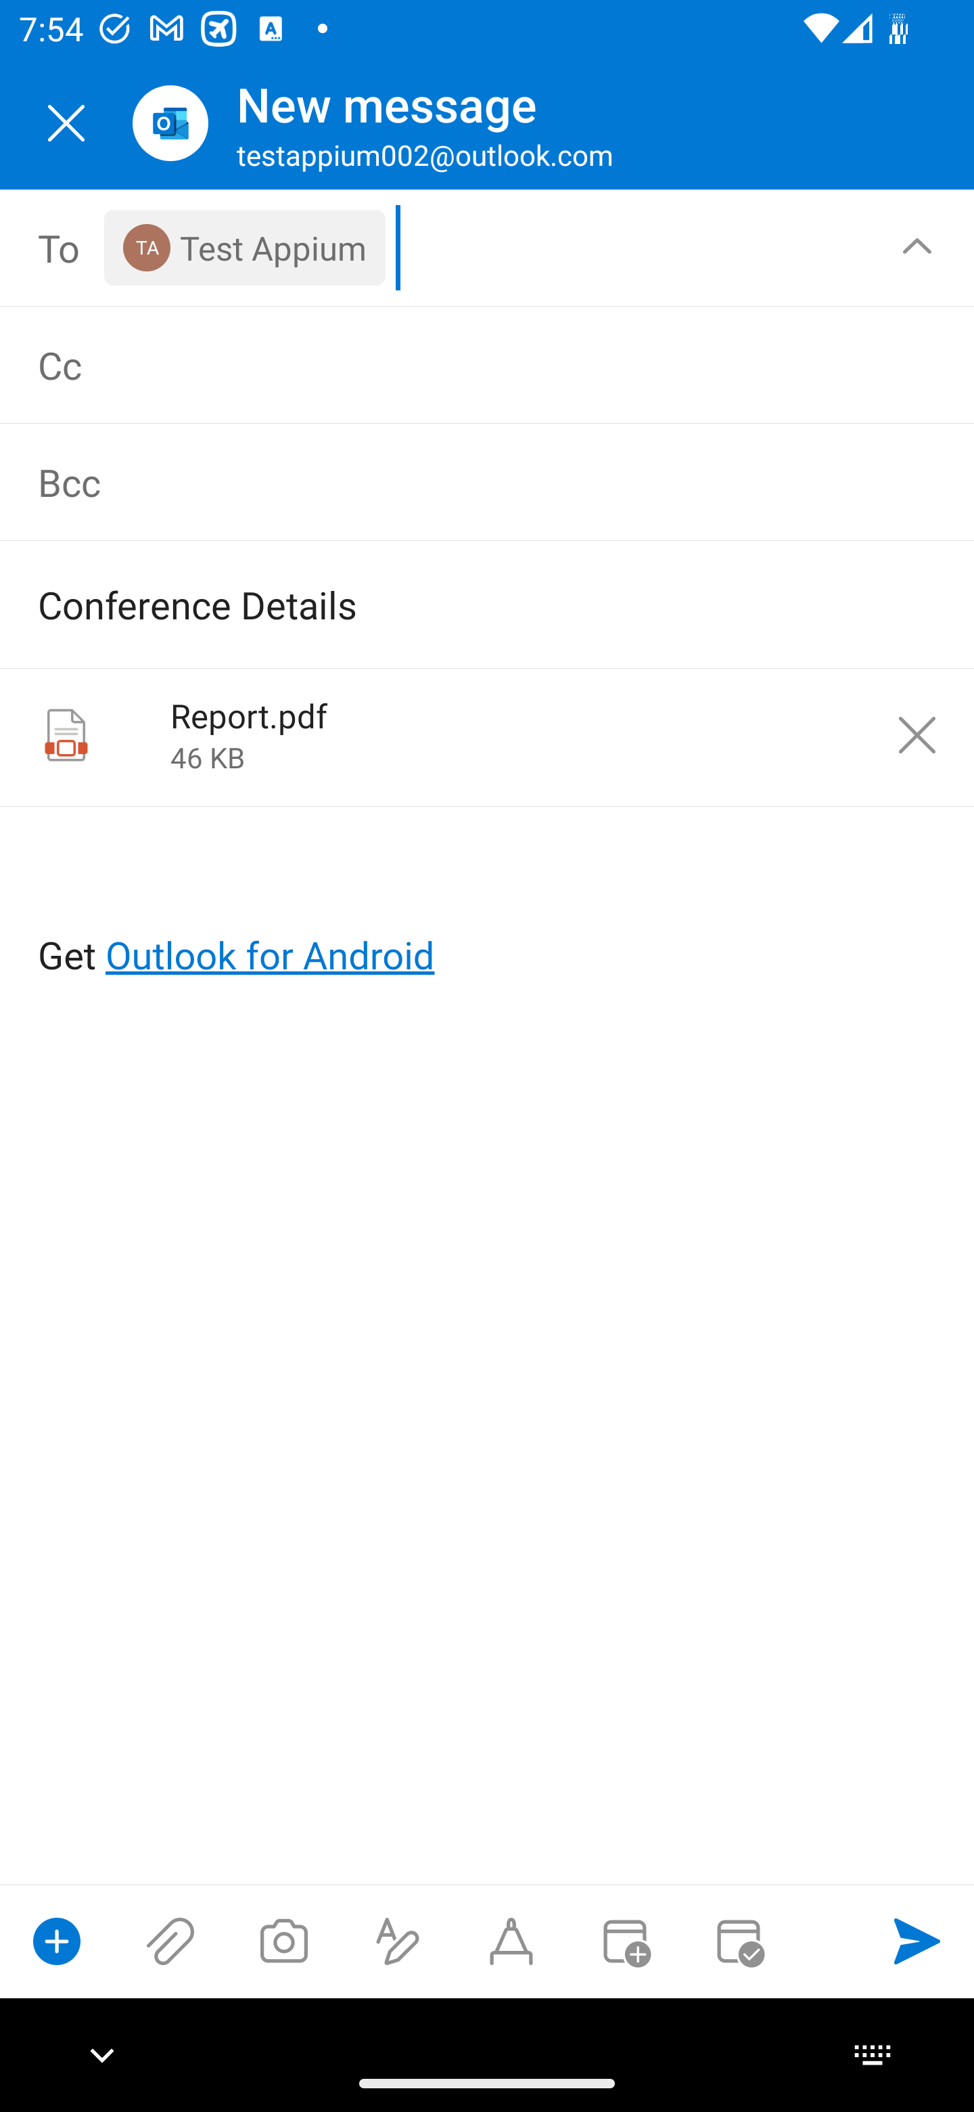 This screenshot has height=2112, width=974. Describe the element at coordinates (170, 1941) in the screenshot. I see `Attach files` at that location.